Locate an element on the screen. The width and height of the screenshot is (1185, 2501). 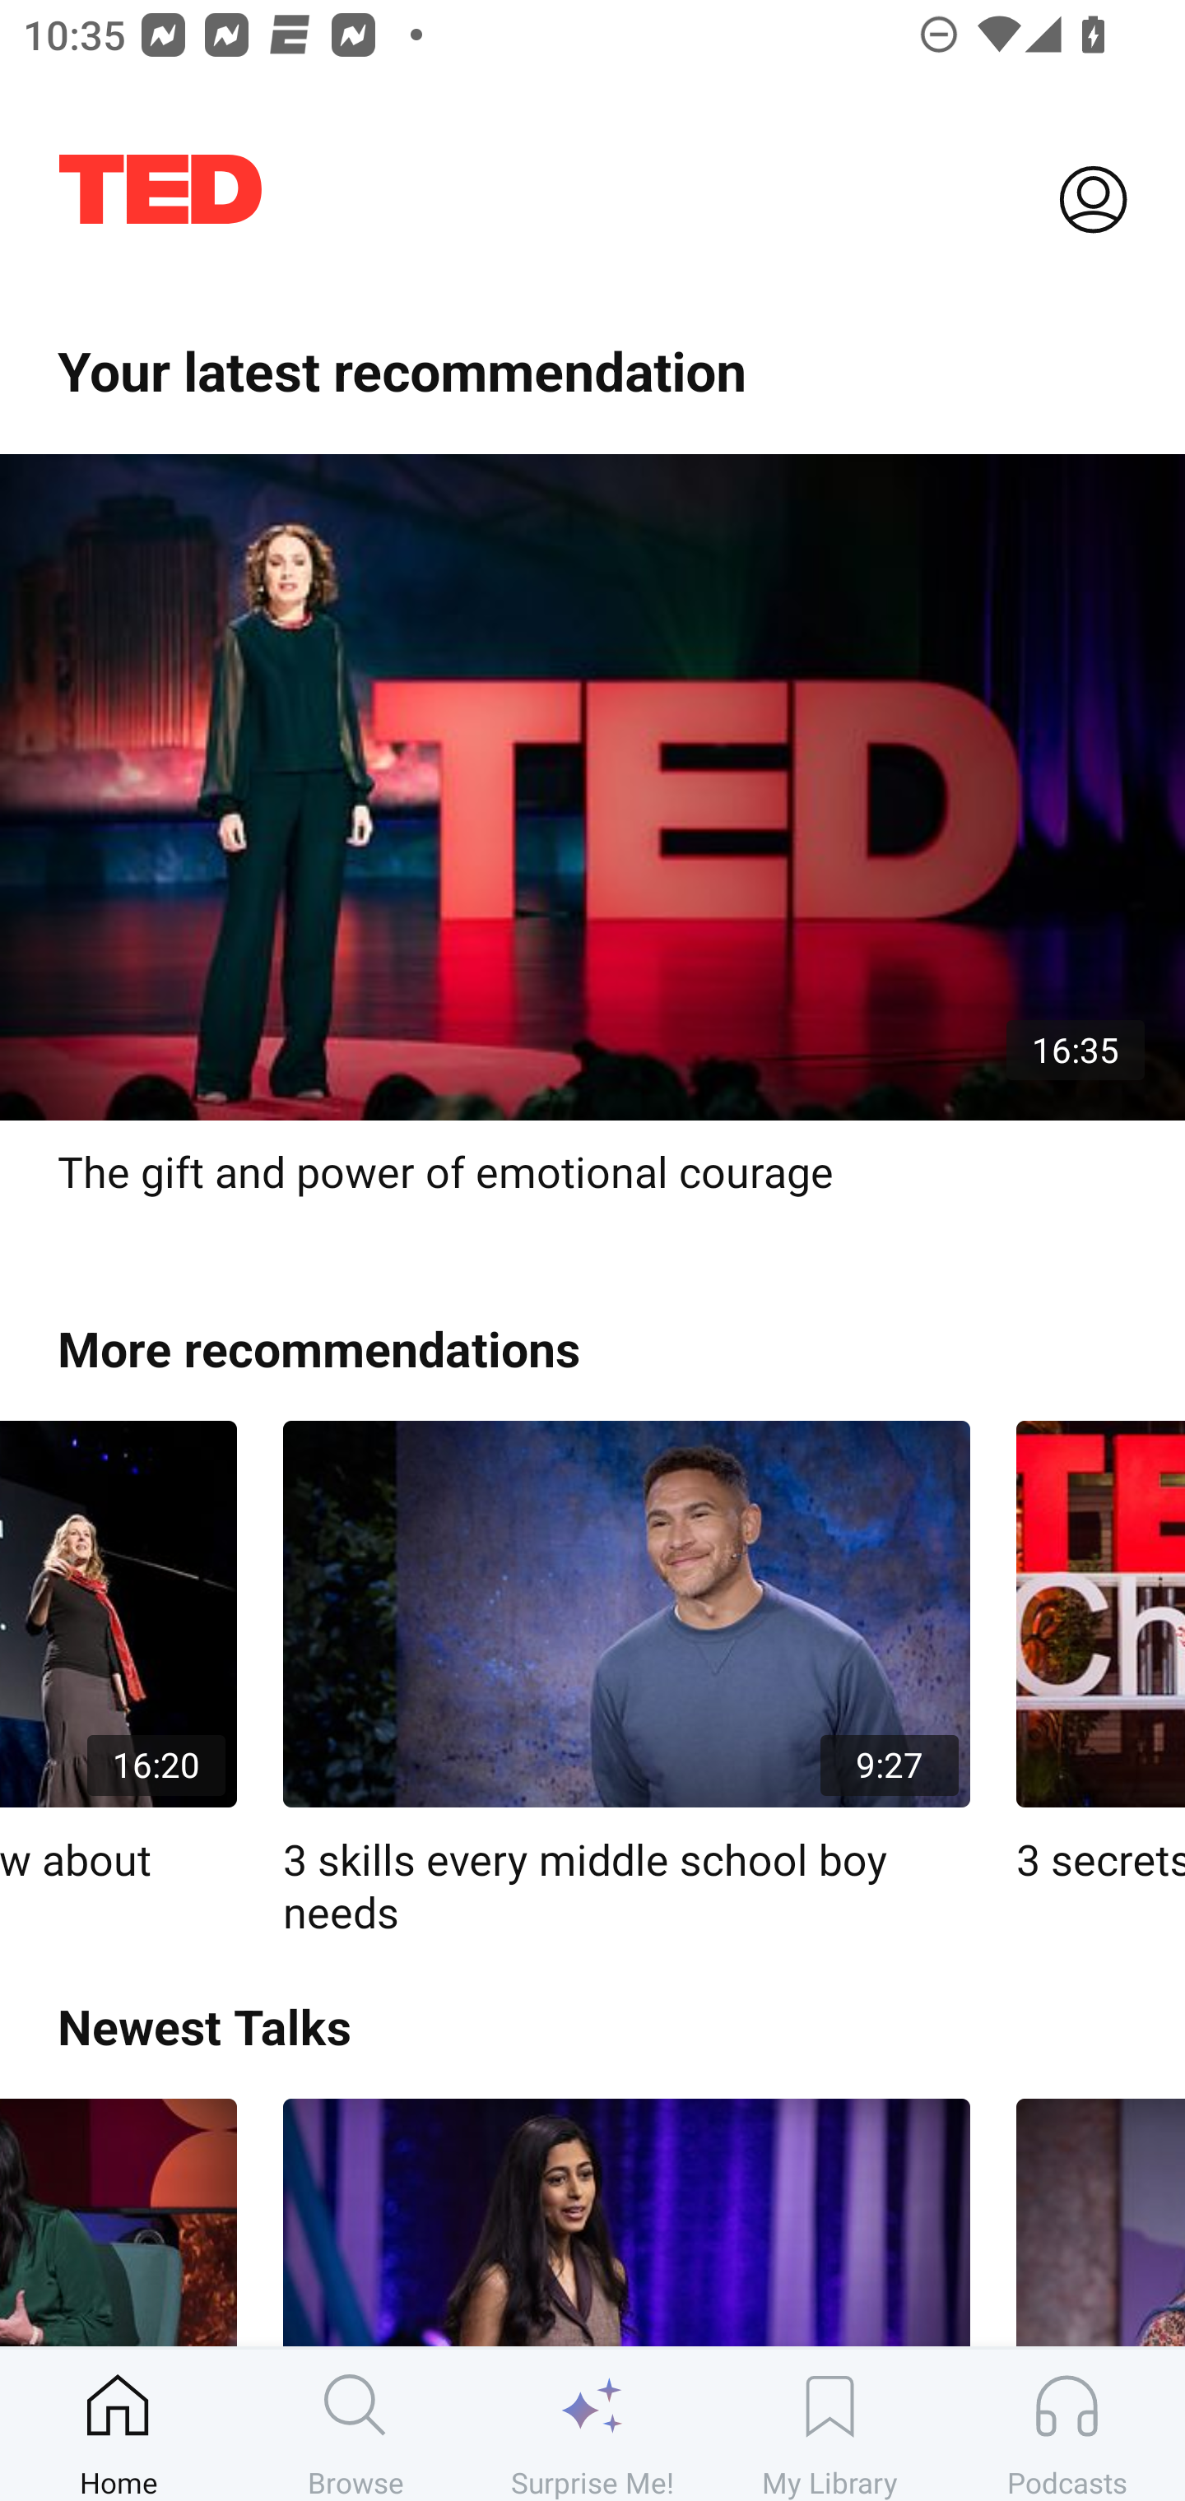
Surprise Me! is located at coordinates (592, 2424).